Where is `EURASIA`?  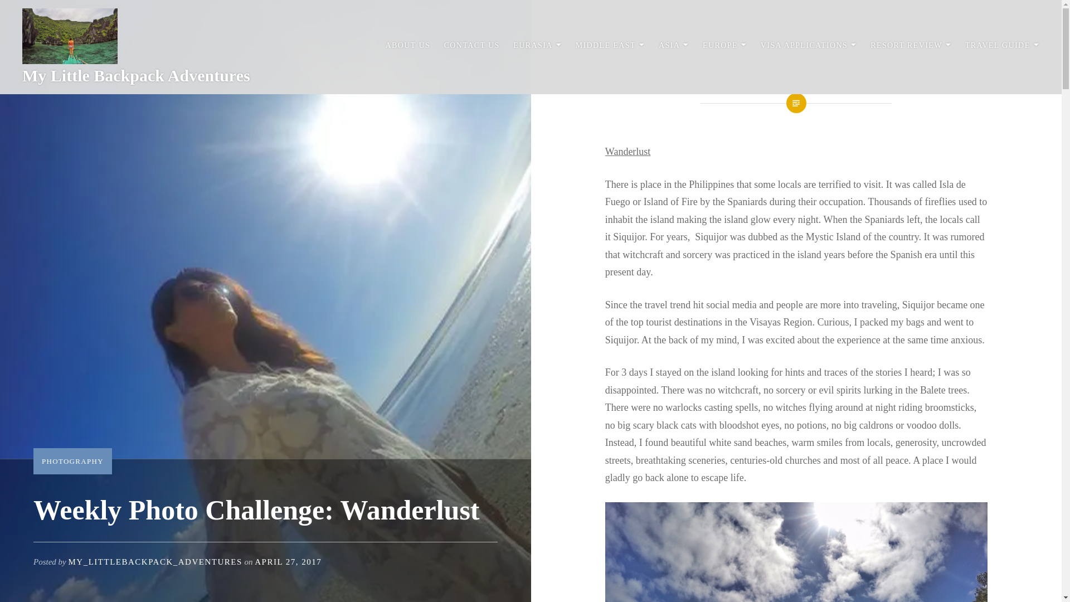
EURASIA is located at coordinates (537, 46).